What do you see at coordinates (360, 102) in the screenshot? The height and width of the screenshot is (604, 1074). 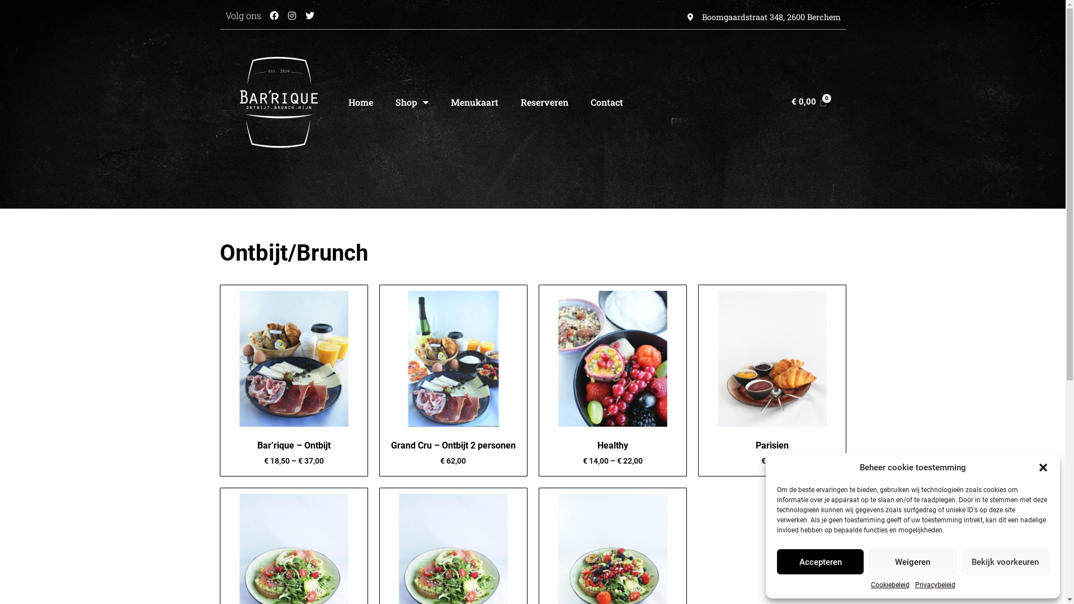 I see `Home` at bounding box center [360, 102].